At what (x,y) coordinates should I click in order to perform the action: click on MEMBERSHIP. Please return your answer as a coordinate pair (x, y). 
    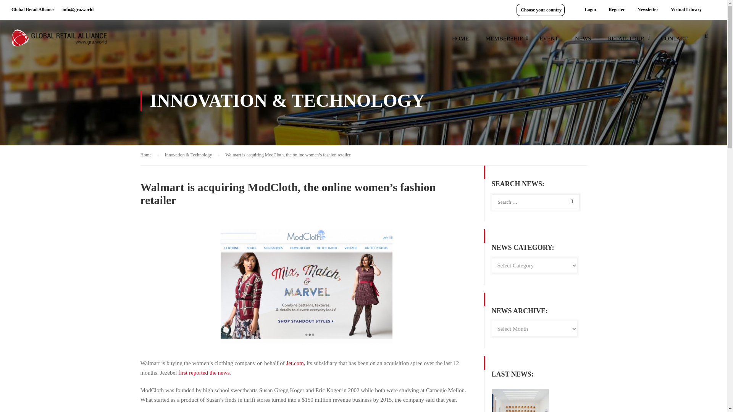
    Looking at the image, I should click on (504, 42).